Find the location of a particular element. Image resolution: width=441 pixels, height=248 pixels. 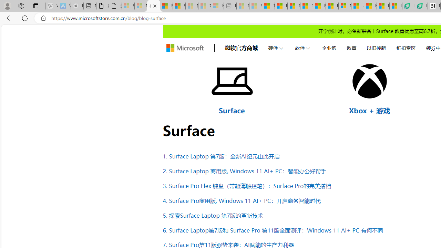

Foo BAR | Trusted Community Engagement and Contributions is located at coordinates (332, 6).